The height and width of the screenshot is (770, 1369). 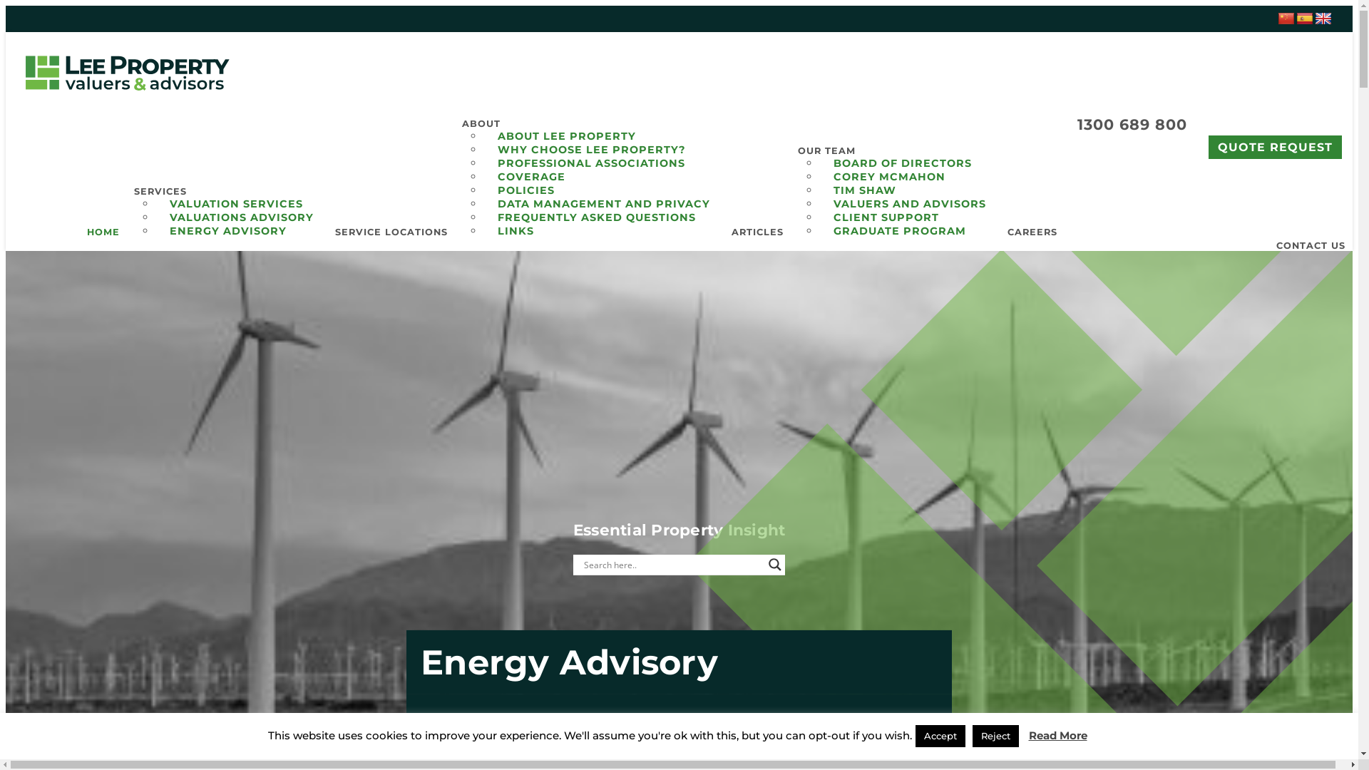 What do you see at coordinates (890, 177) in the screenshot?
I see `COREY MCMAHON` at bounding box center [890, 177].